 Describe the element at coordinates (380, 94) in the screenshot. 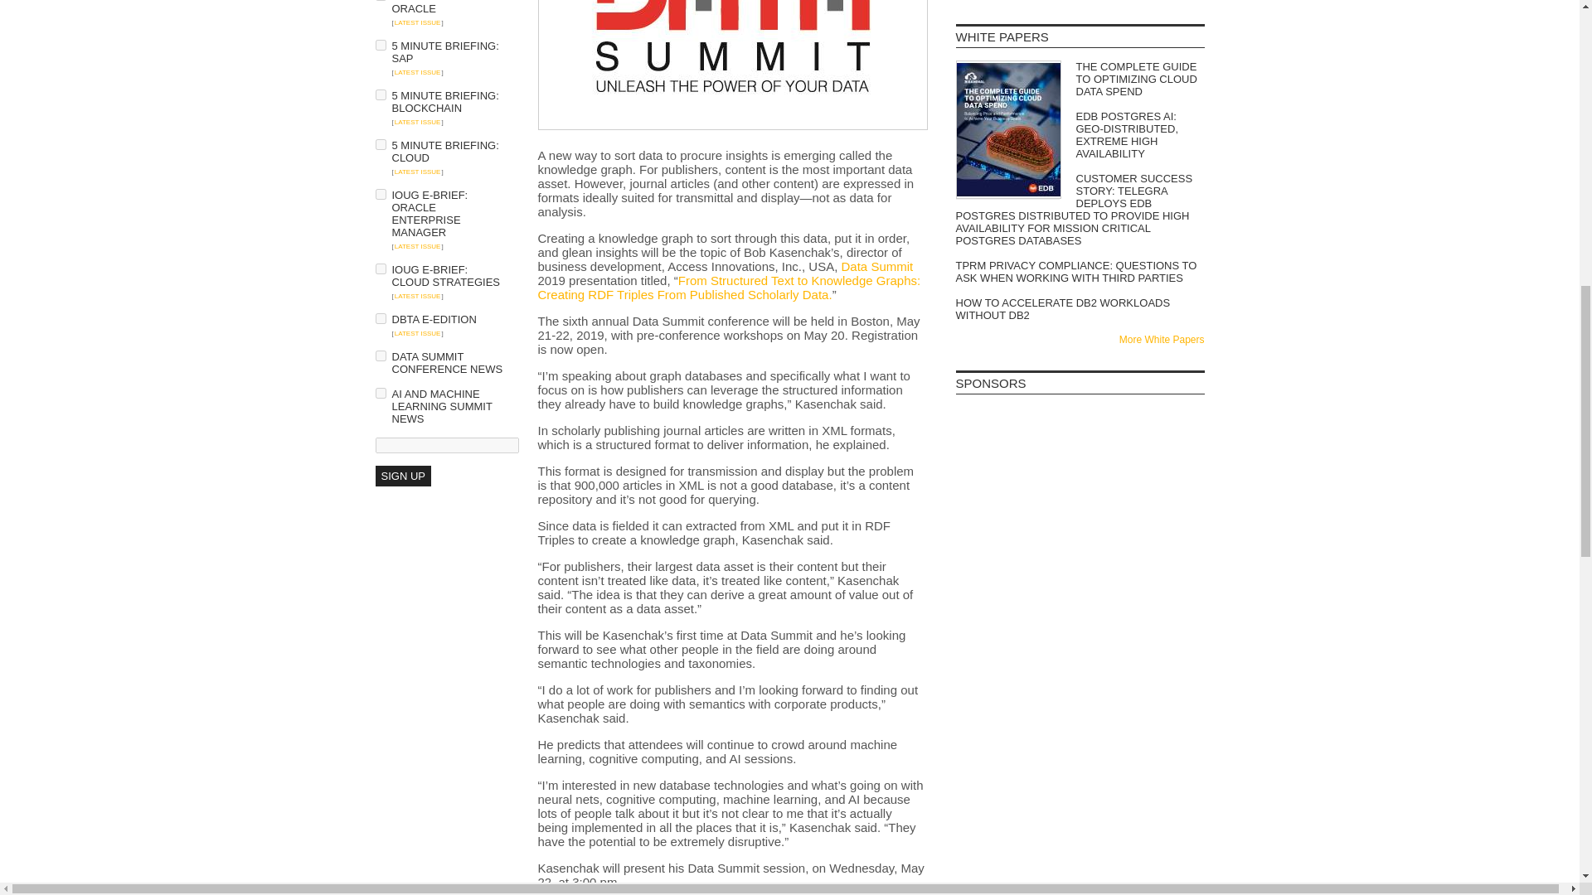

I see `on` at that location.